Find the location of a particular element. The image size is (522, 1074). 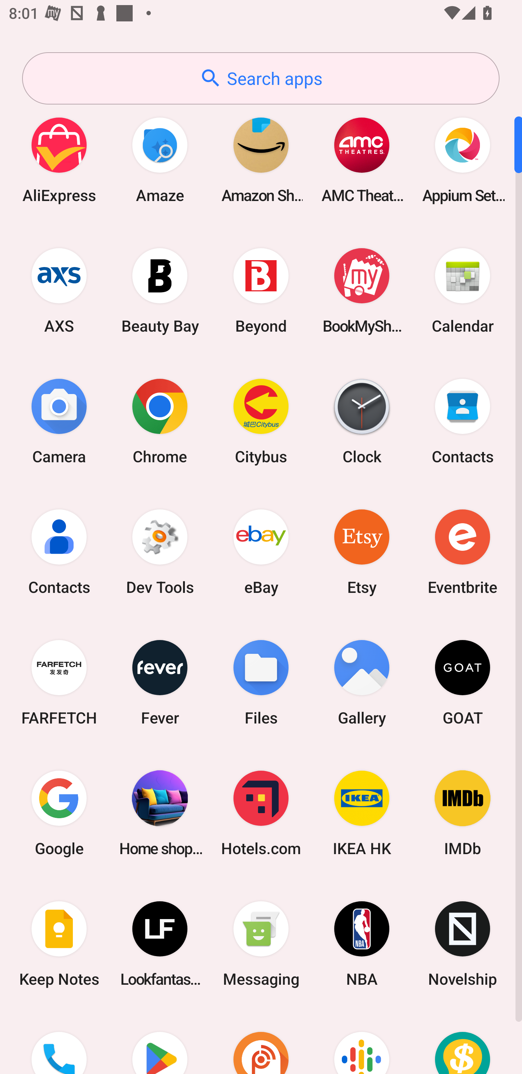

Messaging is located at coordinates (261, 944).